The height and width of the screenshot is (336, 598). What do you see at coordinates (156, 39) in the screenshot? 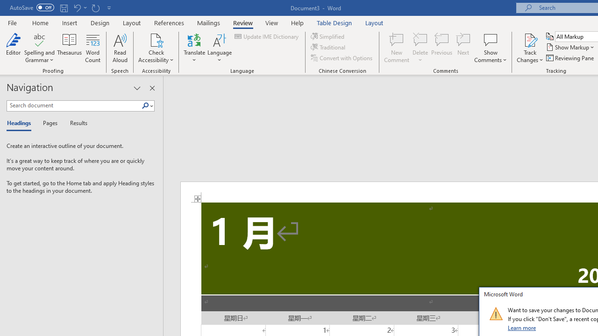
I see `Check Accessibility` at bounding box center [156, 39].